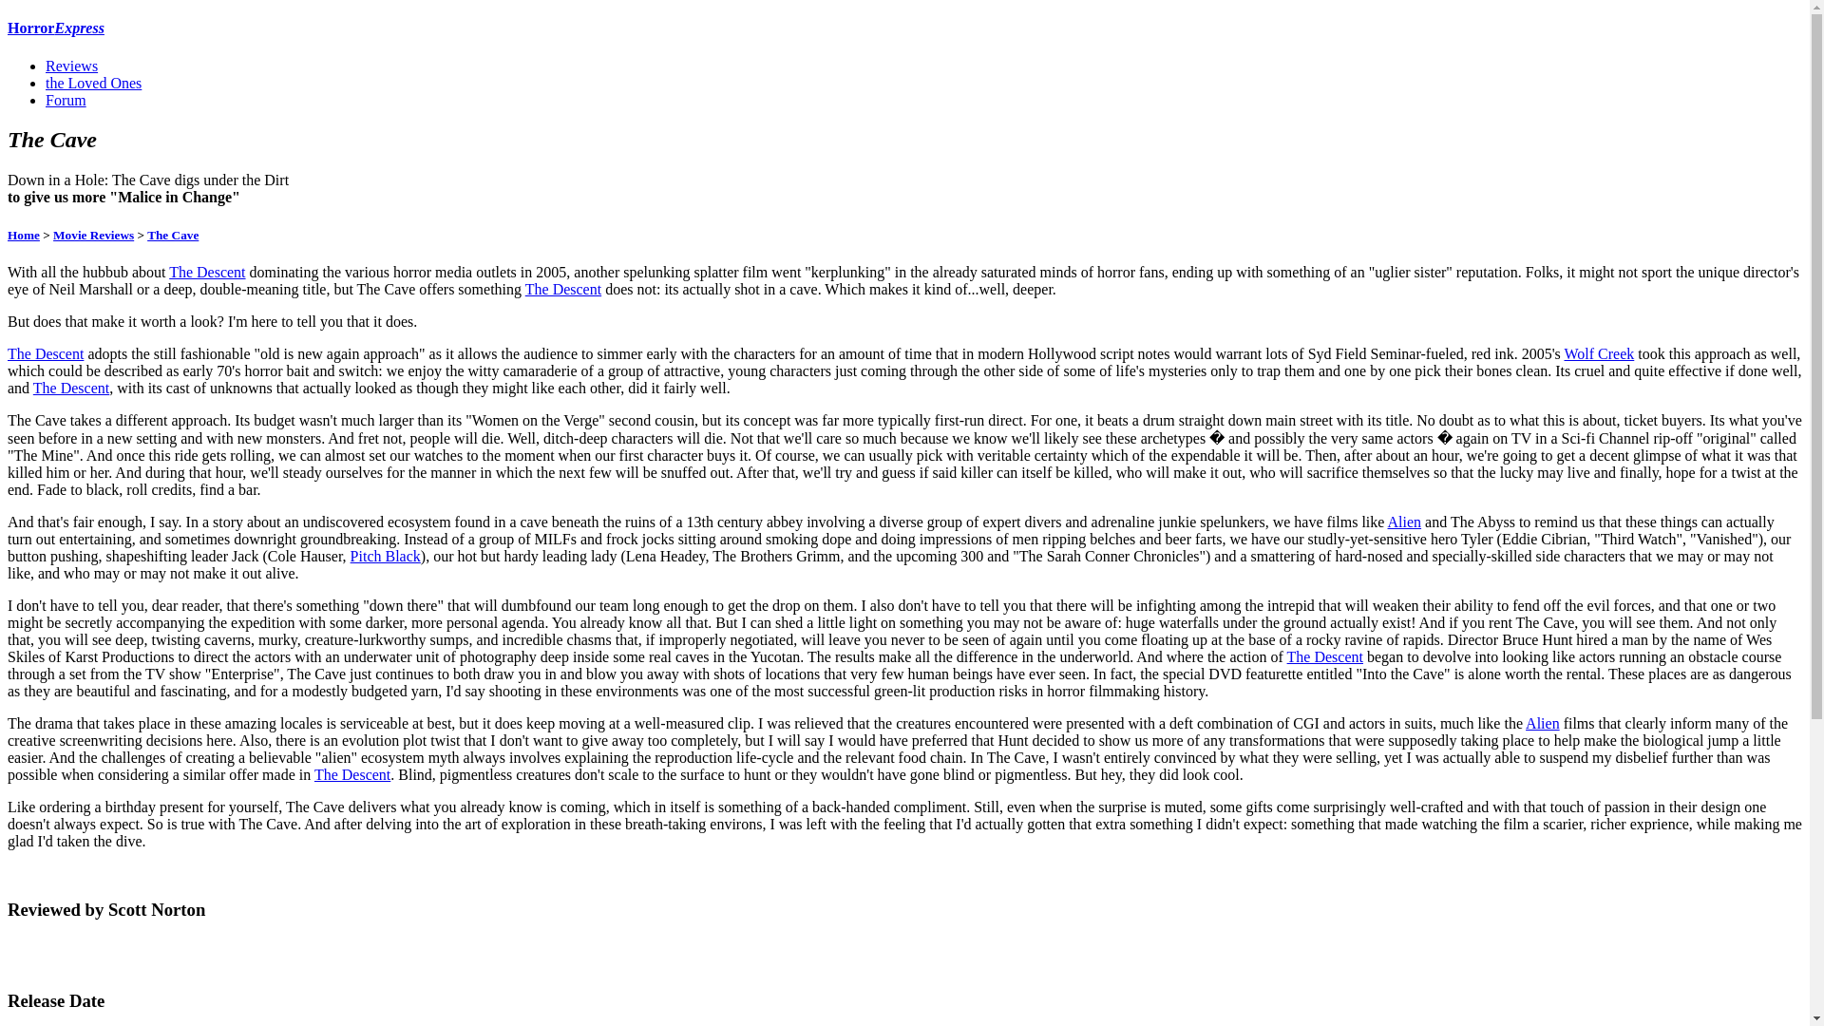  I want to click on HorrorExpress, so click(55, 27).